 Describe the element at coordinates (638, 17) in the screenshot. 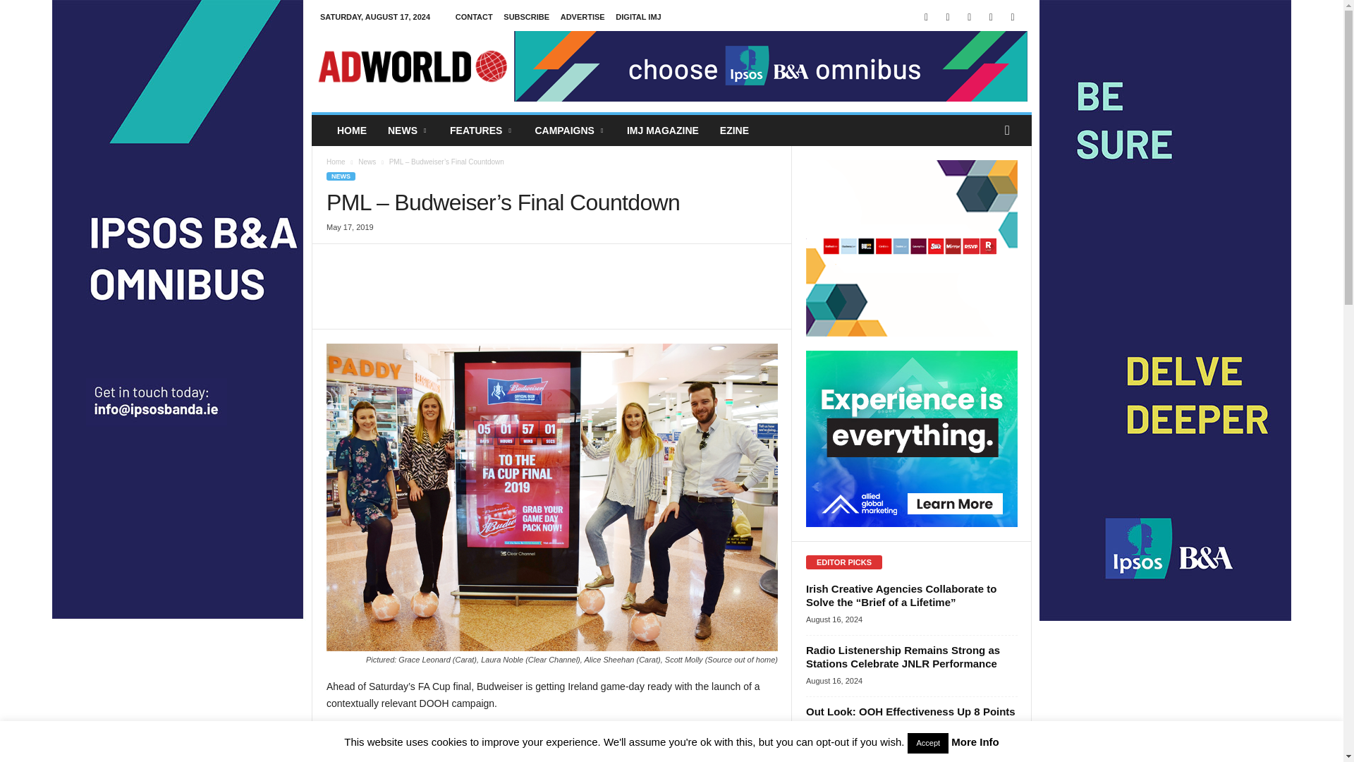

I see `DIGITAL IMJ` at that location.